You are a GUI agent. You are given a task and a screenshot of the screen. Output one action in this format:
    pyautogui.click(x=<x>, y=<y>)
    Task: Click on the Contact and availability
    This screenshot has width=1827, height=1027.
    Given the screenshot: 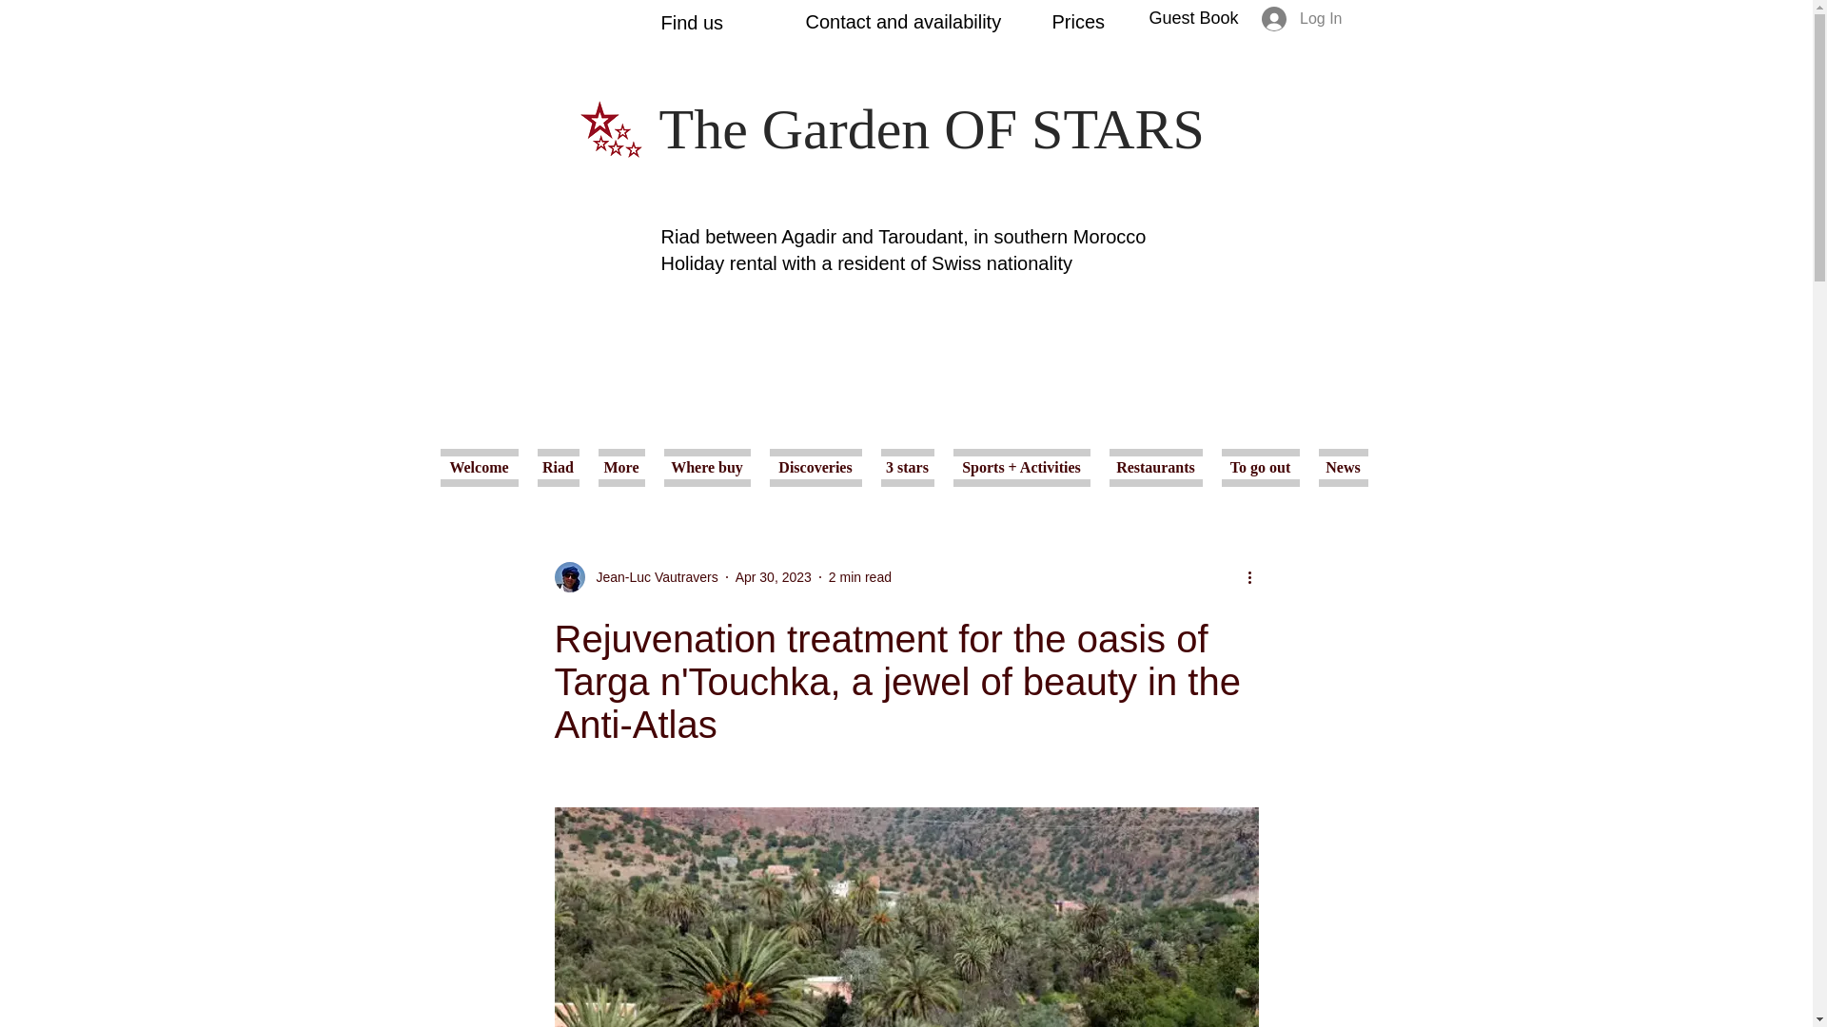 What is the action you would take?
    pyautogui.click(x=903, y=21)
    